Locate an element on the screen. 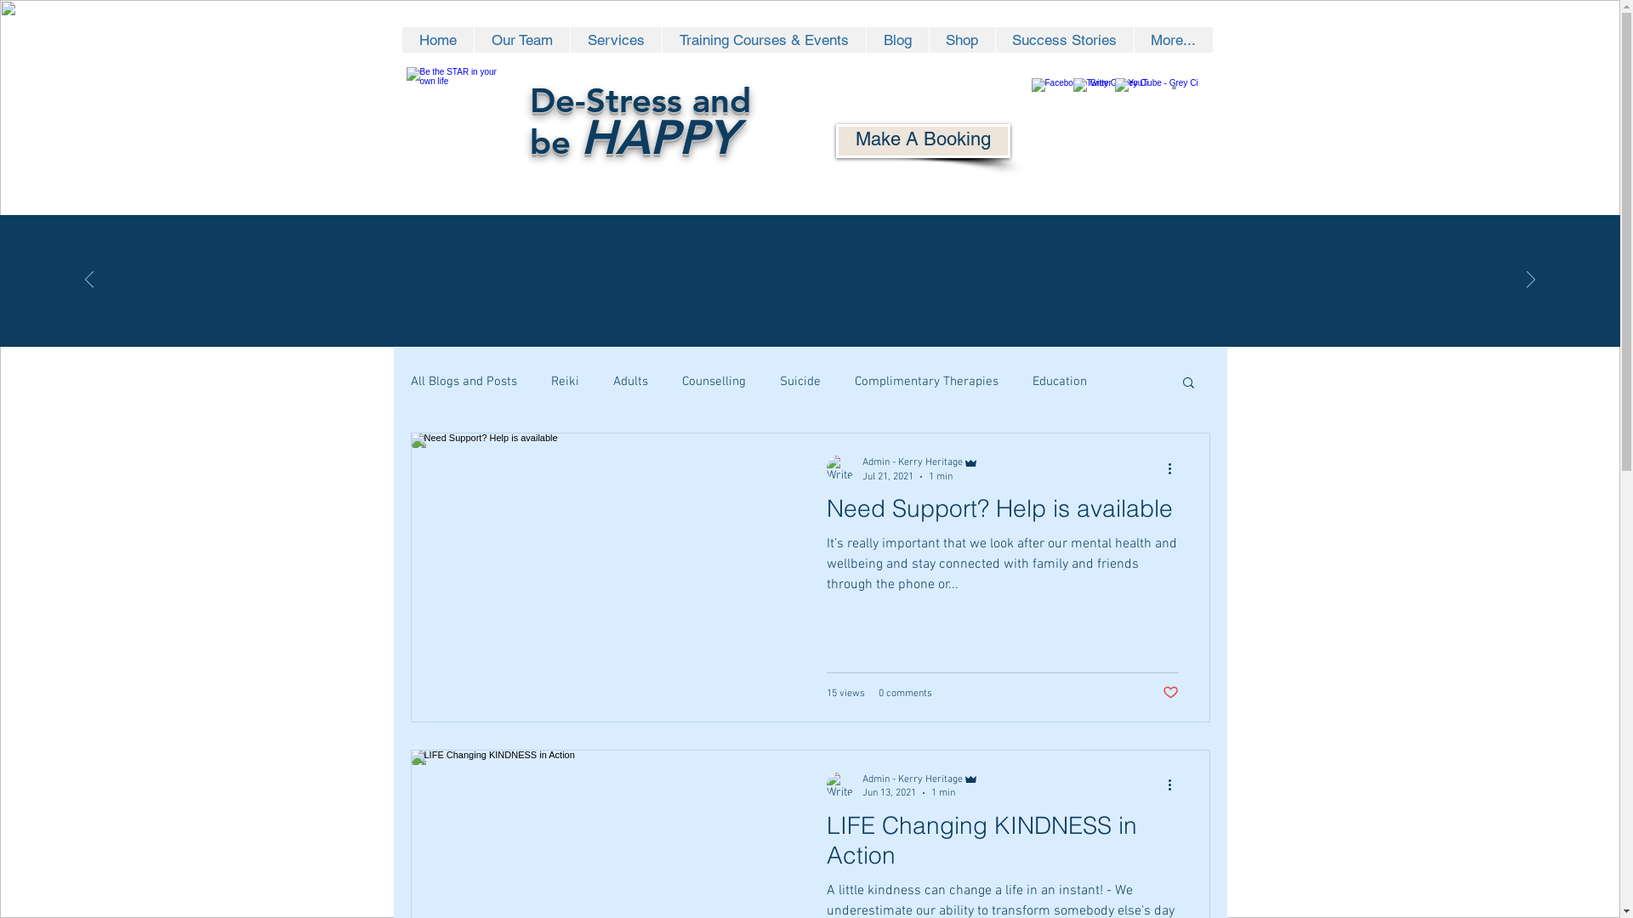 This screenshot has width=1633, height=918. Admin - Kerry Heritage is located at coordinates (920, 779).